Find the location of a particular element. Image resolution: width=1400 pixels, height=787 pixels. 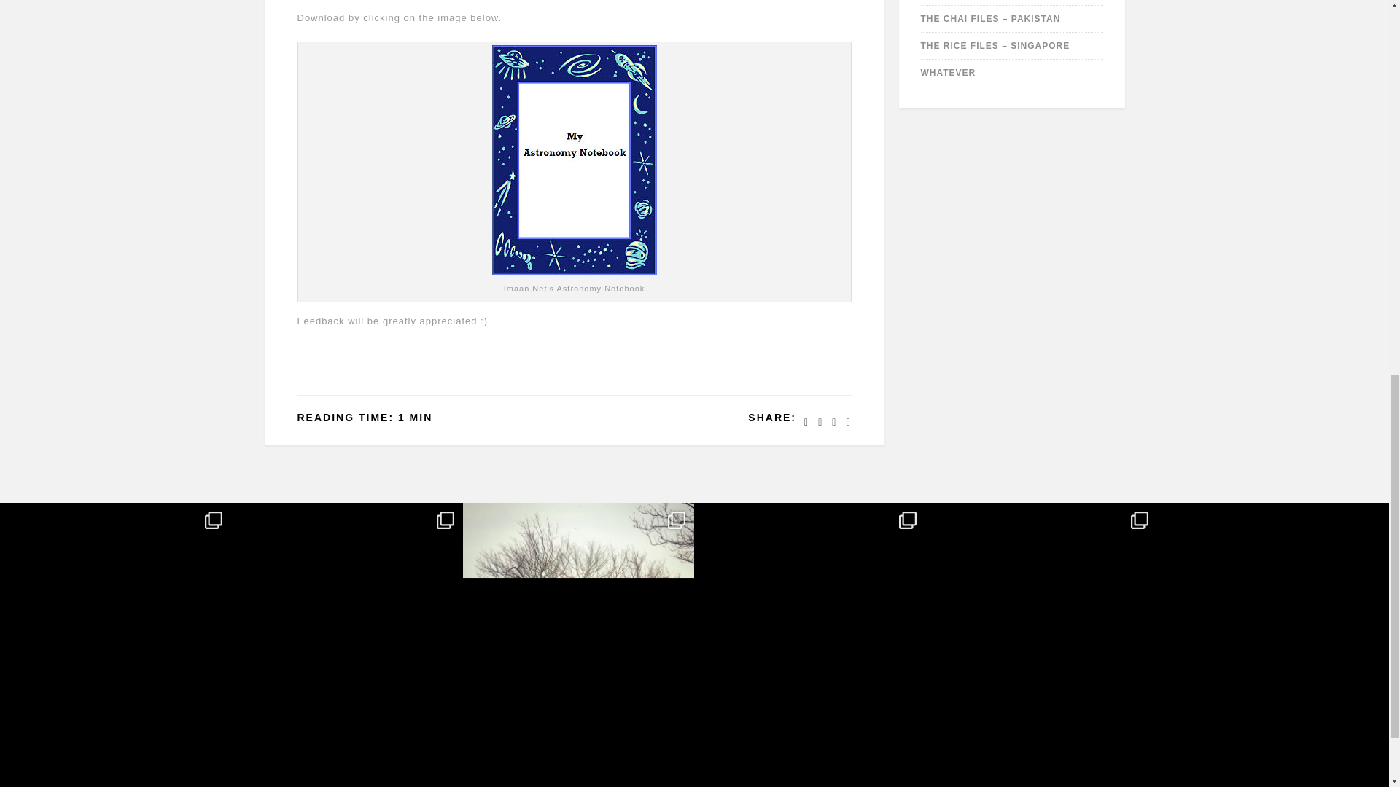

Whatever doesn't fit anywhere else is located at coordinates (948, 72).